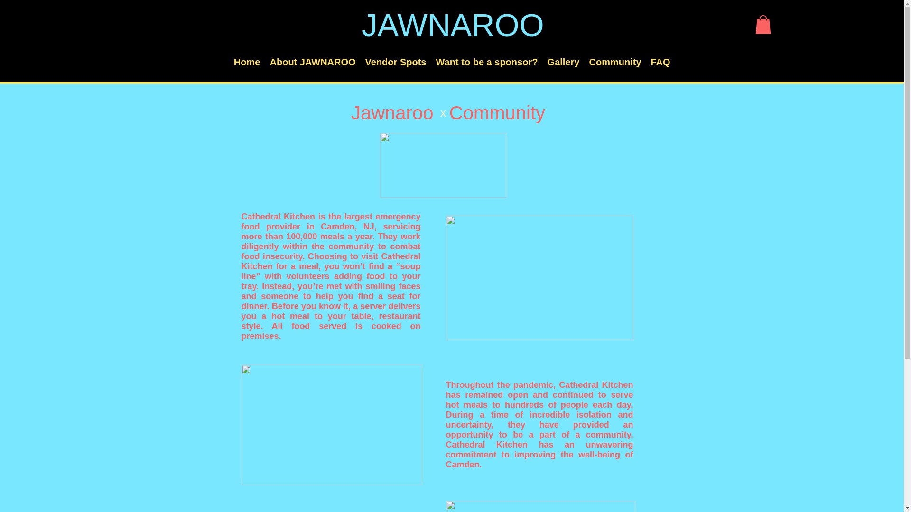 The width and height of the screenshot is (911, 512). Describe the element at coordinates (486, 62) in the screenshot. I see `Want to be a sponsor?` at that location.